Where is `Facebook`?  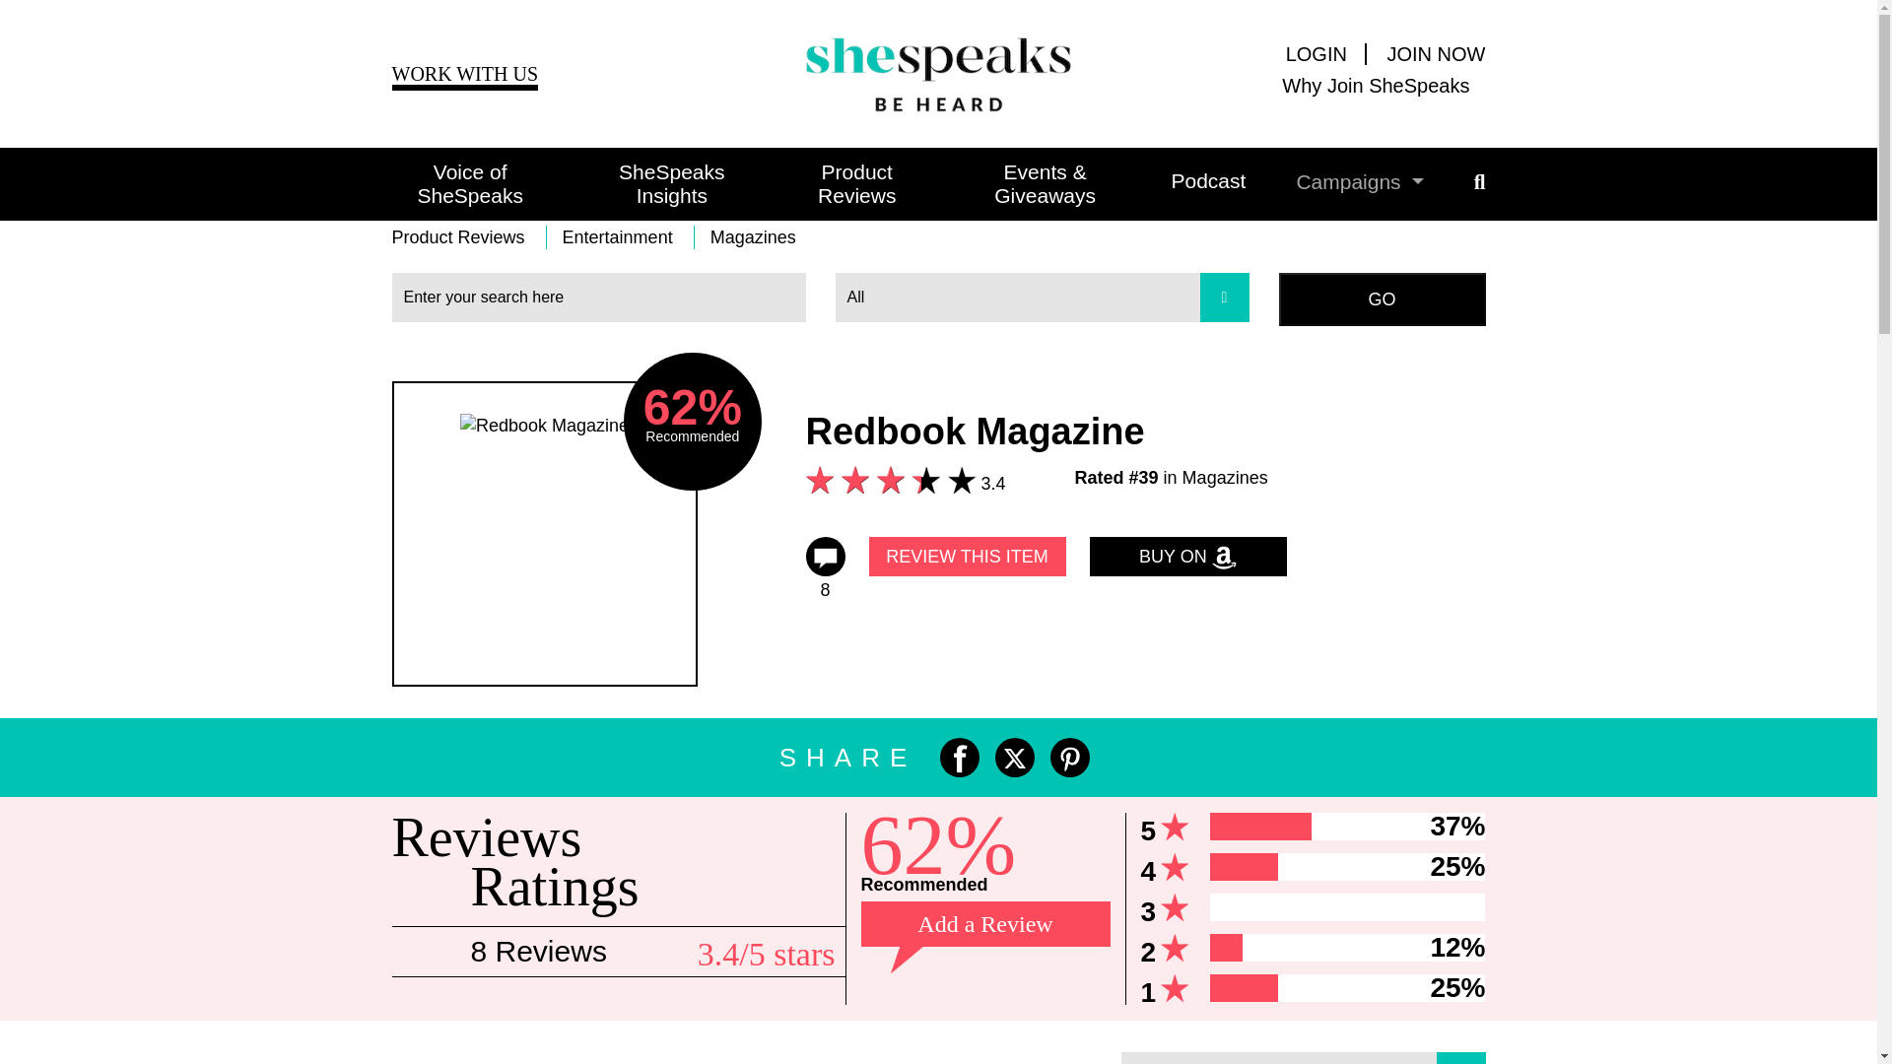 Facebook is located at coordinates (960, 758).